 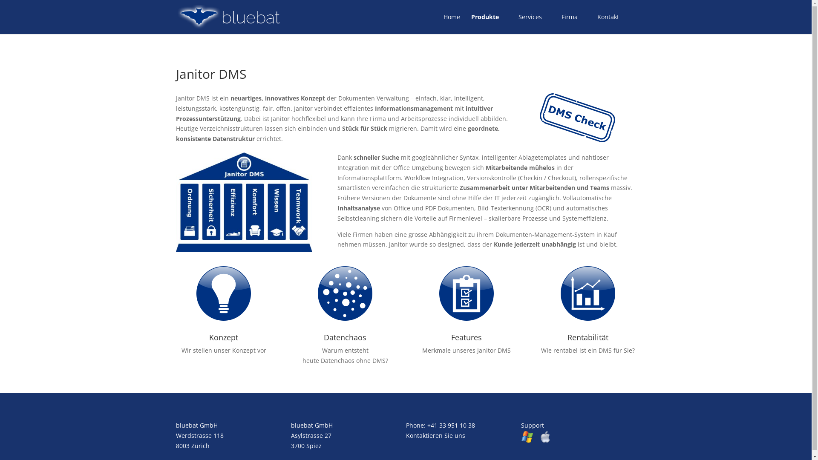 I want to click on Kontaktieren Sie uns, so click(x=435, y=435).